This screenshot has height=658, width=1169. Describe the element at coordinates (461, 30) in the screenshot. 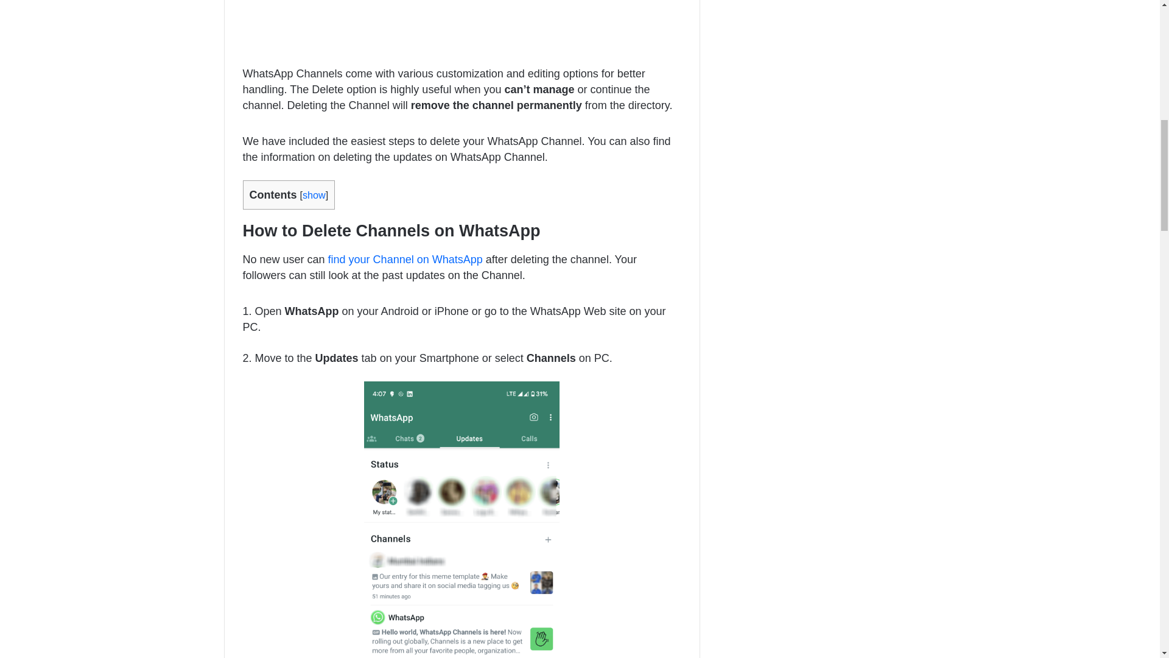

I see `Advertisement` at that location.